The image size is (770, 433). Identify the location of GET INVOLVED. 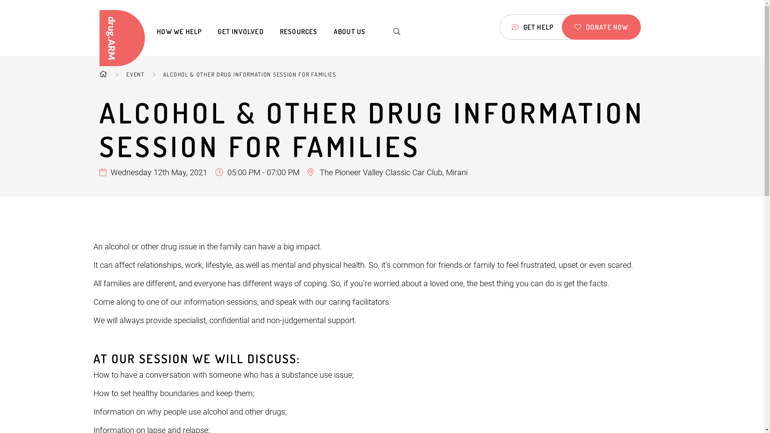
(241, 32).